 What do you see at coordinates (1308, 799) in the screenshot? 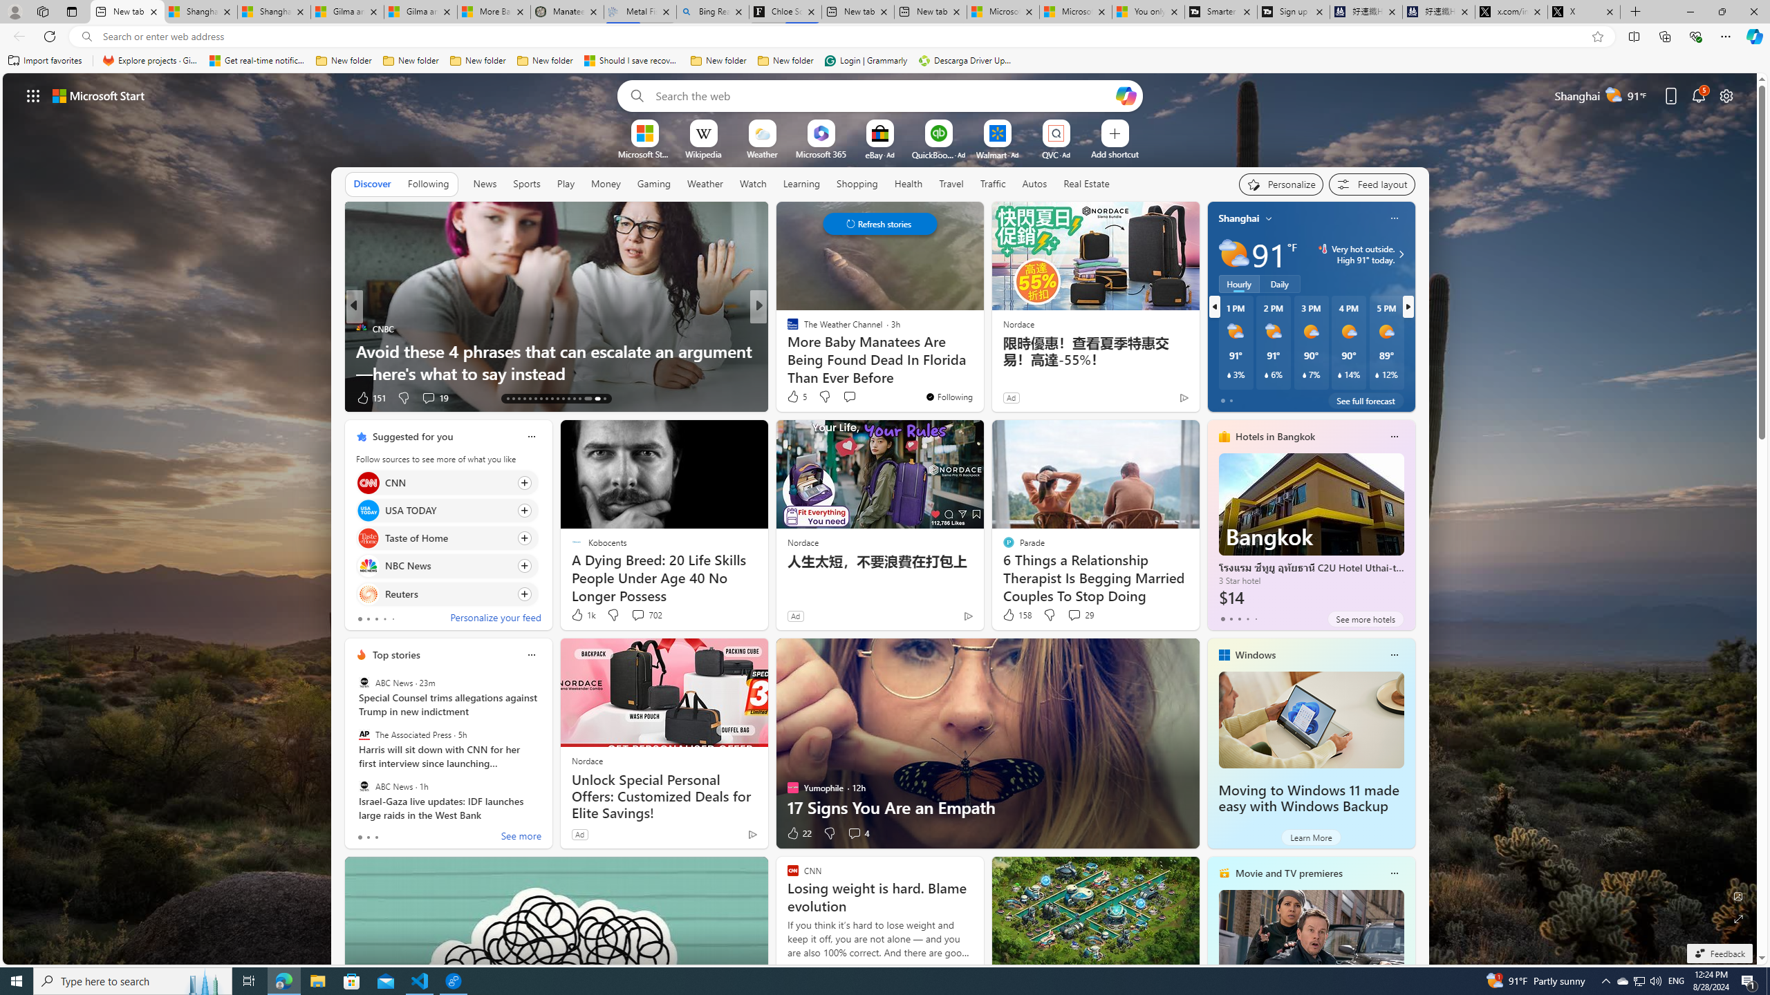
I see `Moving to Windows 11 made easy with Windows Backup` at bounding box center [1308, 799].